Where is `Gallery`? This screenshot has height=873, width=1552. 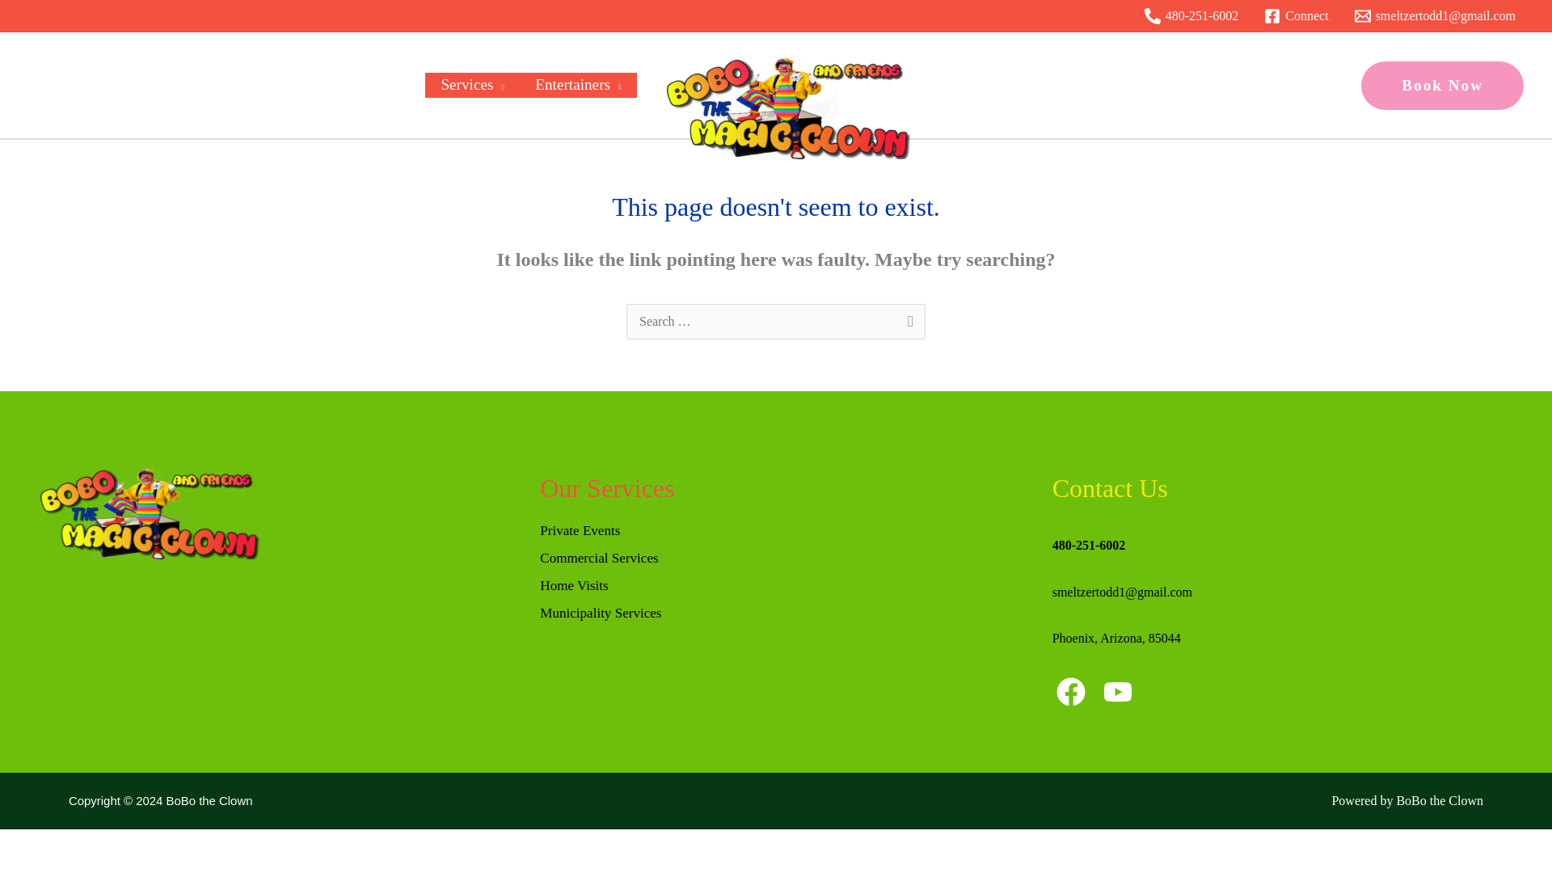
Gallery is located at coordinates (1087, 84).